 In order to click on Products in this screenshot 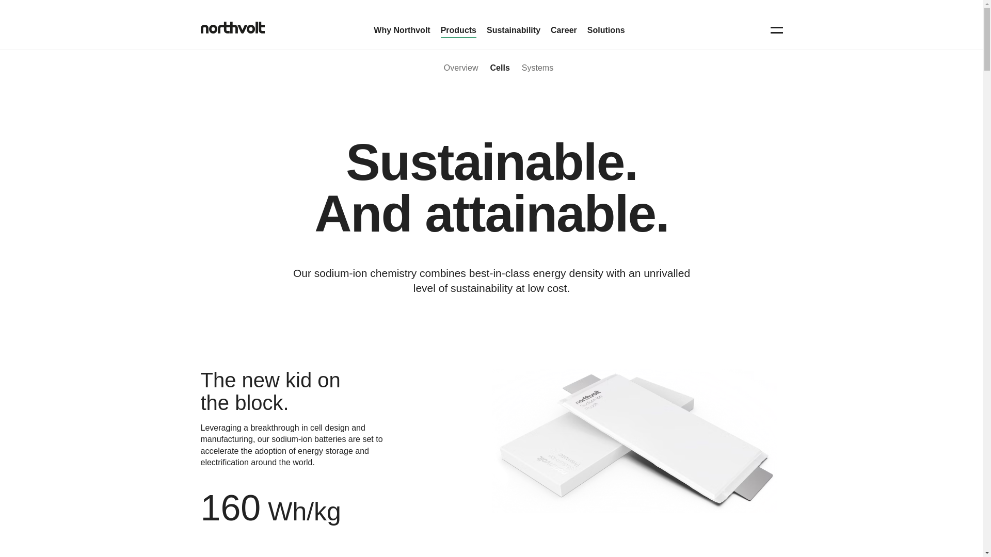, I will do `click(458, 30)`.